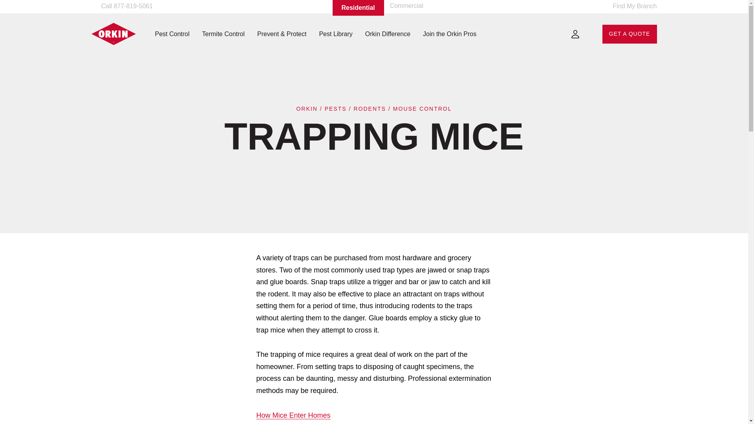  What do you see at coordinates (406, 5) in the screenshot?
I see `Commercial` at bounding box center [406, 5].